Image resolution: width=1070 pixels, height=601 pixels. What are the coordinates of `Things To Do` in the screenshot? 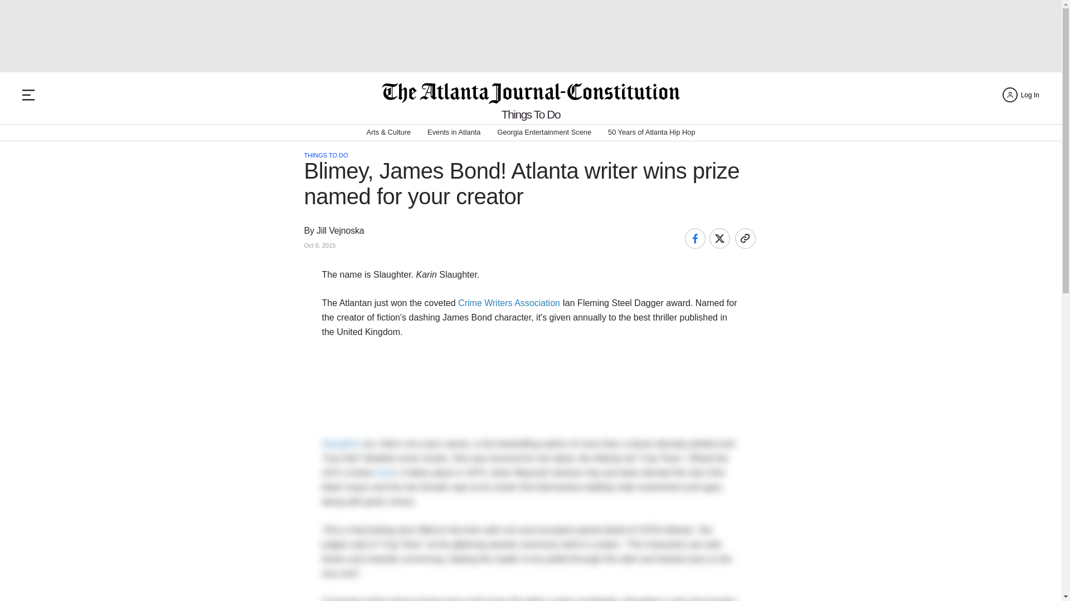 It's located at (531, 115).